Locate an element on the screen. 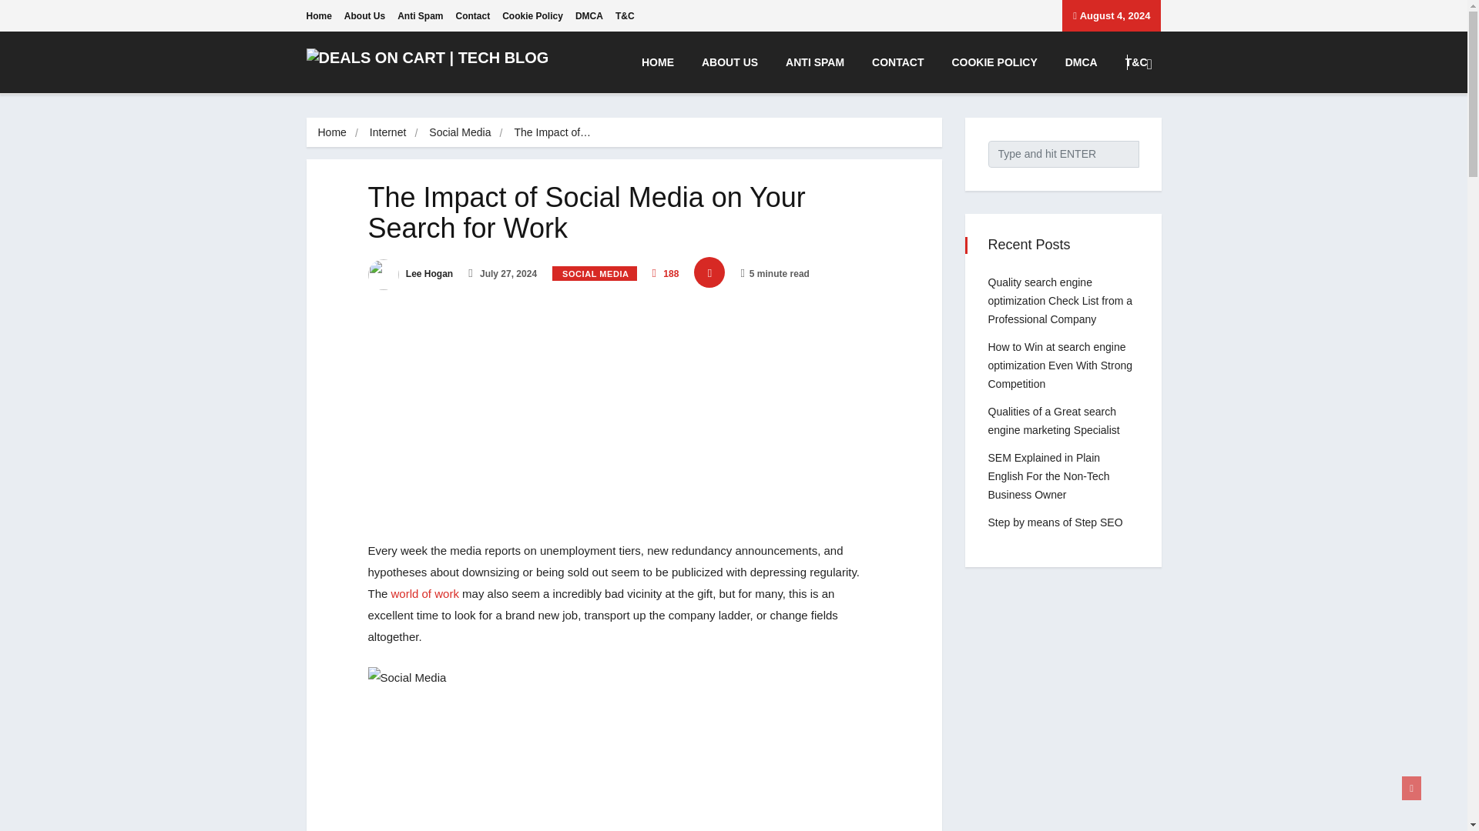 The width and height of the screenshot is (1479, 831). About Us is located at coordinates (364, 15).